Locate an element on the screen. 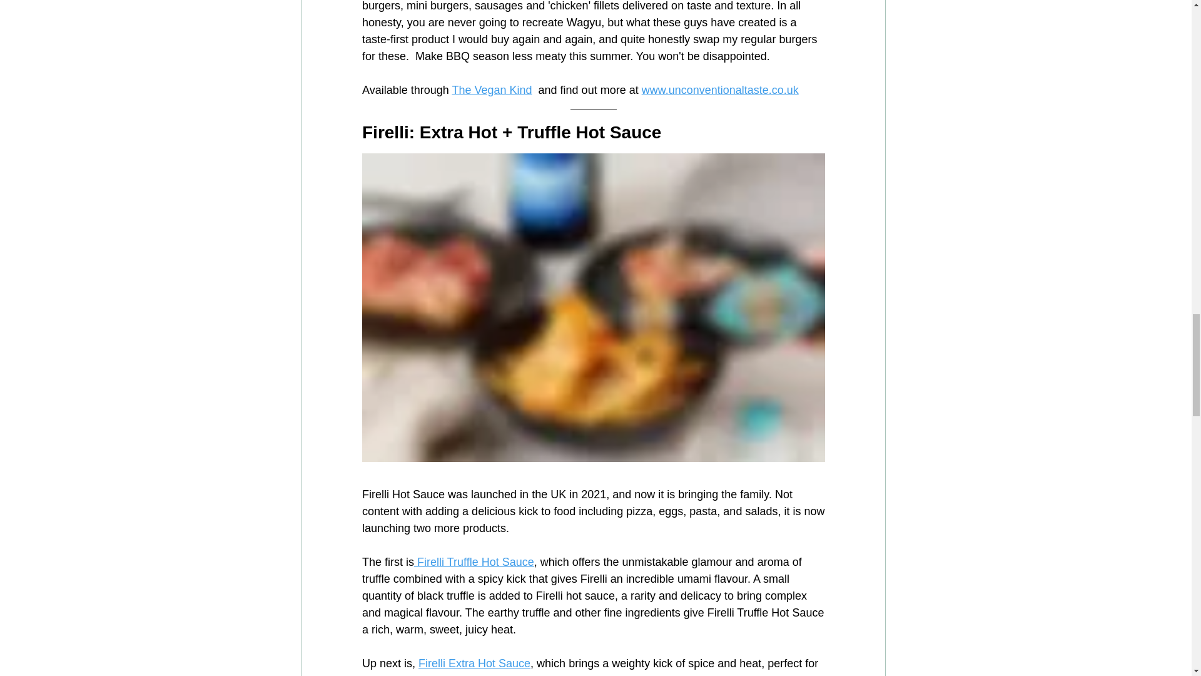 The height and width of the screenshot is (676, 1201). The Vegan Kind is located at coordinates (492, 90).